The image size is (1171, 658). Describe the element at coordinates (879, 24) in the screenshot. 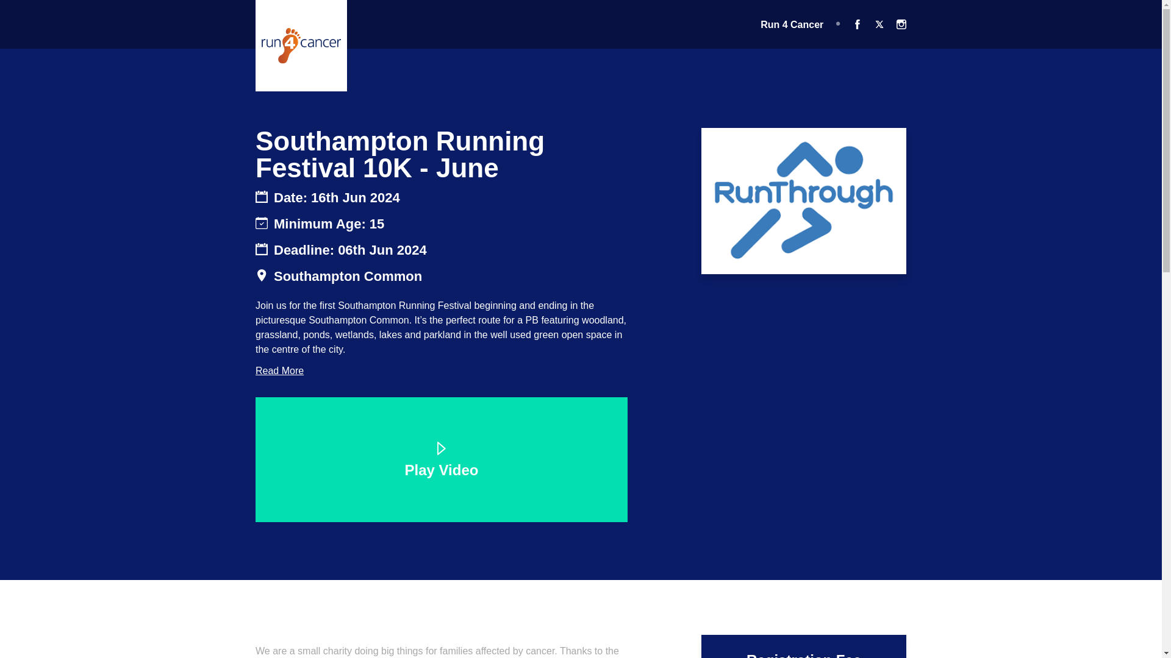

I see `Twitter` at that location.